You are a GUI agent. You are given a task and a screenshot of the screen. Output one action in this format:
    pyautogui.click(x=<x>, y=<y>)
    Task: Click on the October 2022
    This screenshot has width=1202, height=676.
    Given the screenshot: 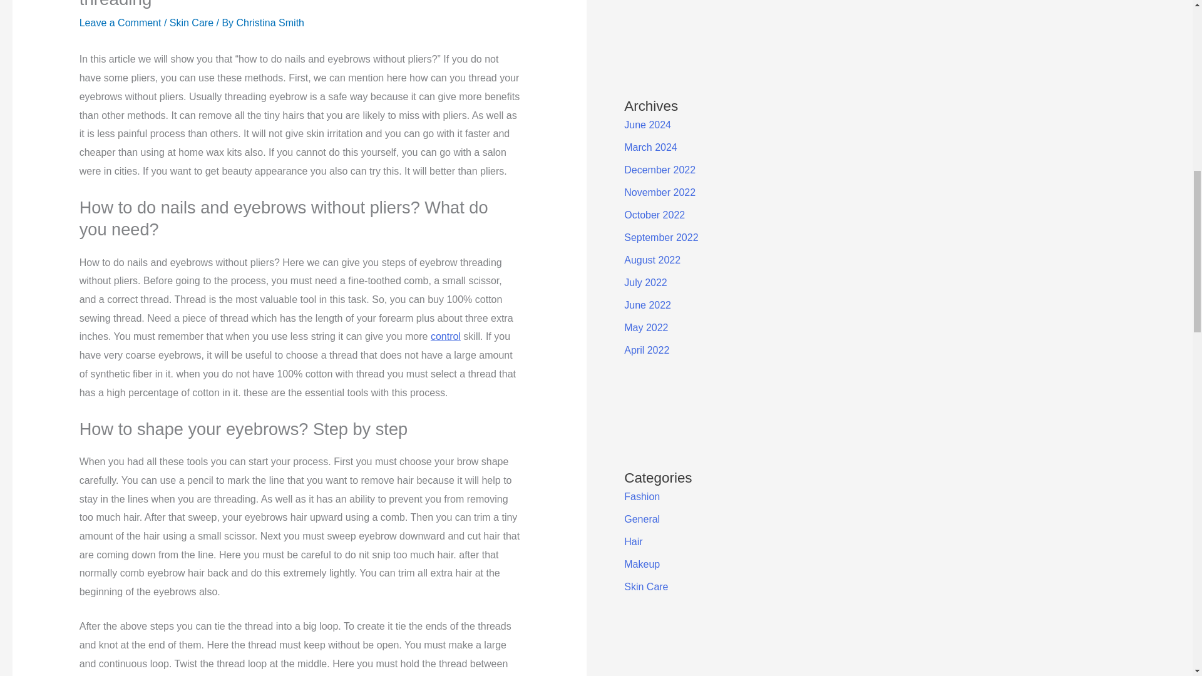 What is the action you would take?
    pyautogui.click(x=654, y=215)
    